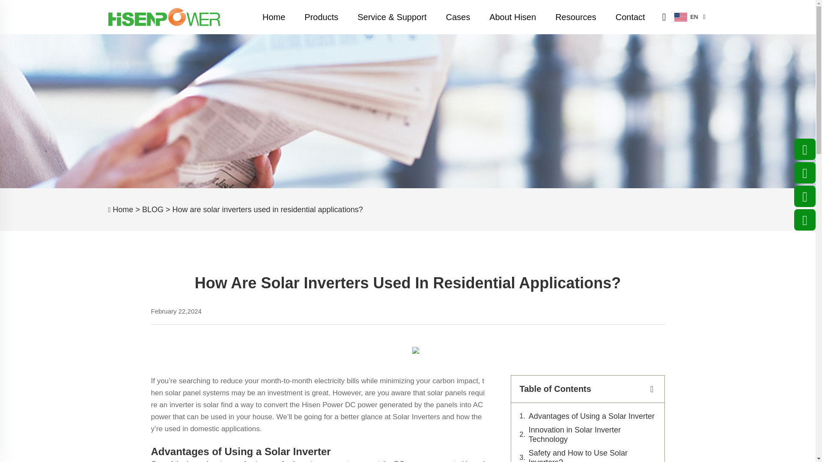 Image resolution: width=822 pixels, height=462 pixels. Describe the element at coordinates (274, 17) in the screenshot. I see `Home` at that location.